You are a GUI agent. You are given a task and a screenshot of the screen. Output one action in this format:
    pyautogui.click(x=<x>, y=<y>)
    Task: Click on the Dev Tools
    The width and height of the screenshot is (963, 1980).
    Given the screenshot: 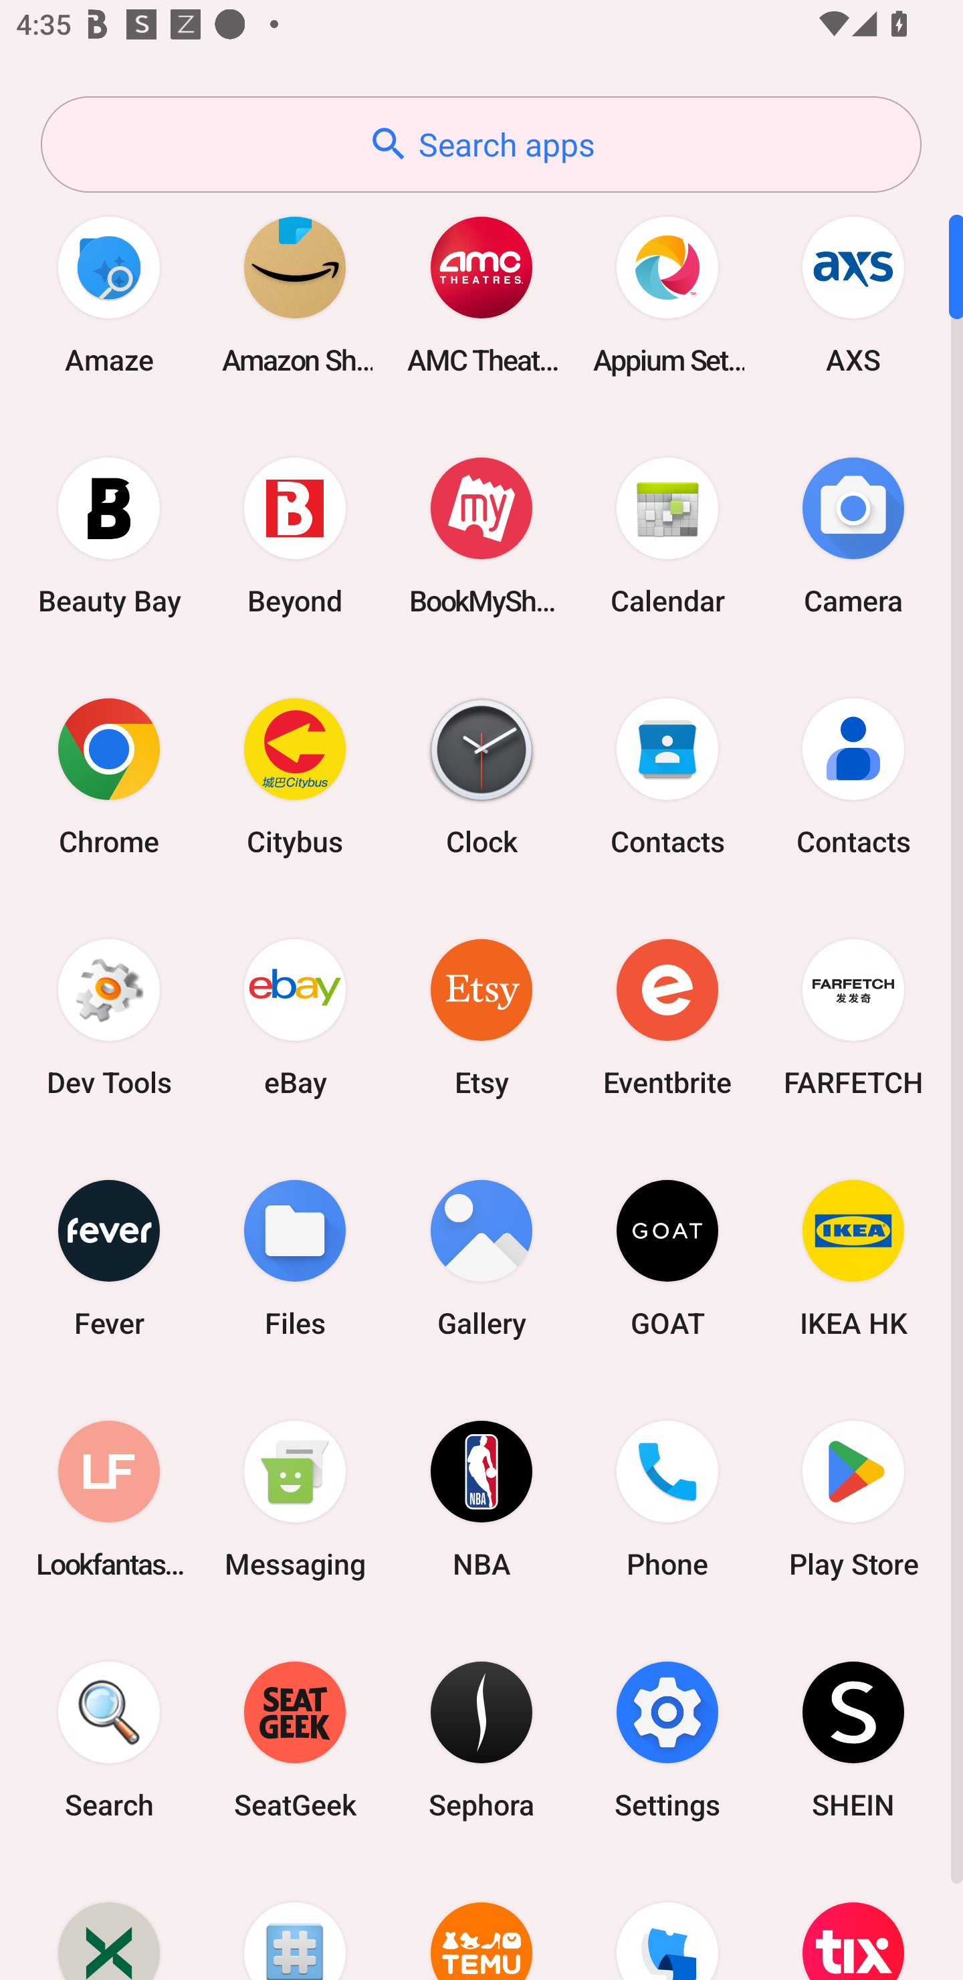 What is the action you would take?
    pyautogui.click(x=109, y=1017)
    